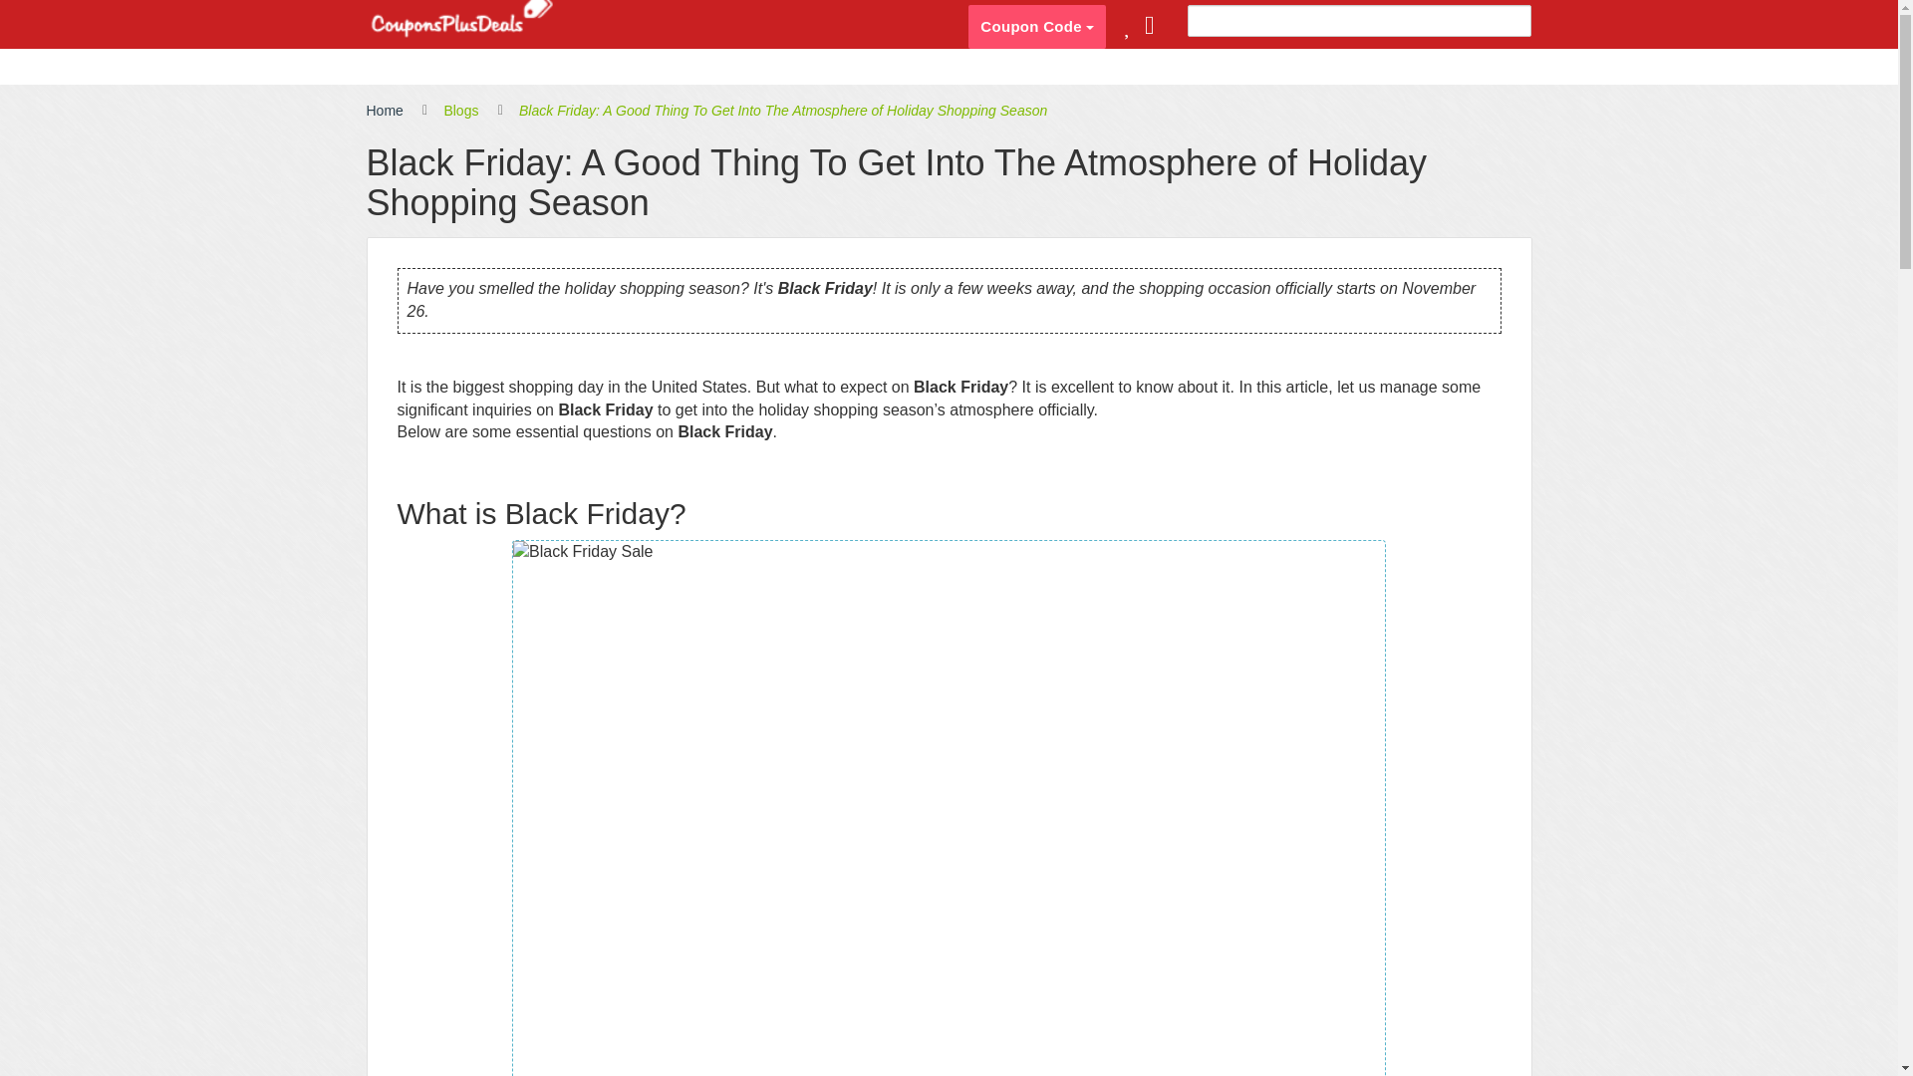 The width and height of the screenshot is (1913, 1076). I want to click on Coupons Plus Deals, so click(461, 20).